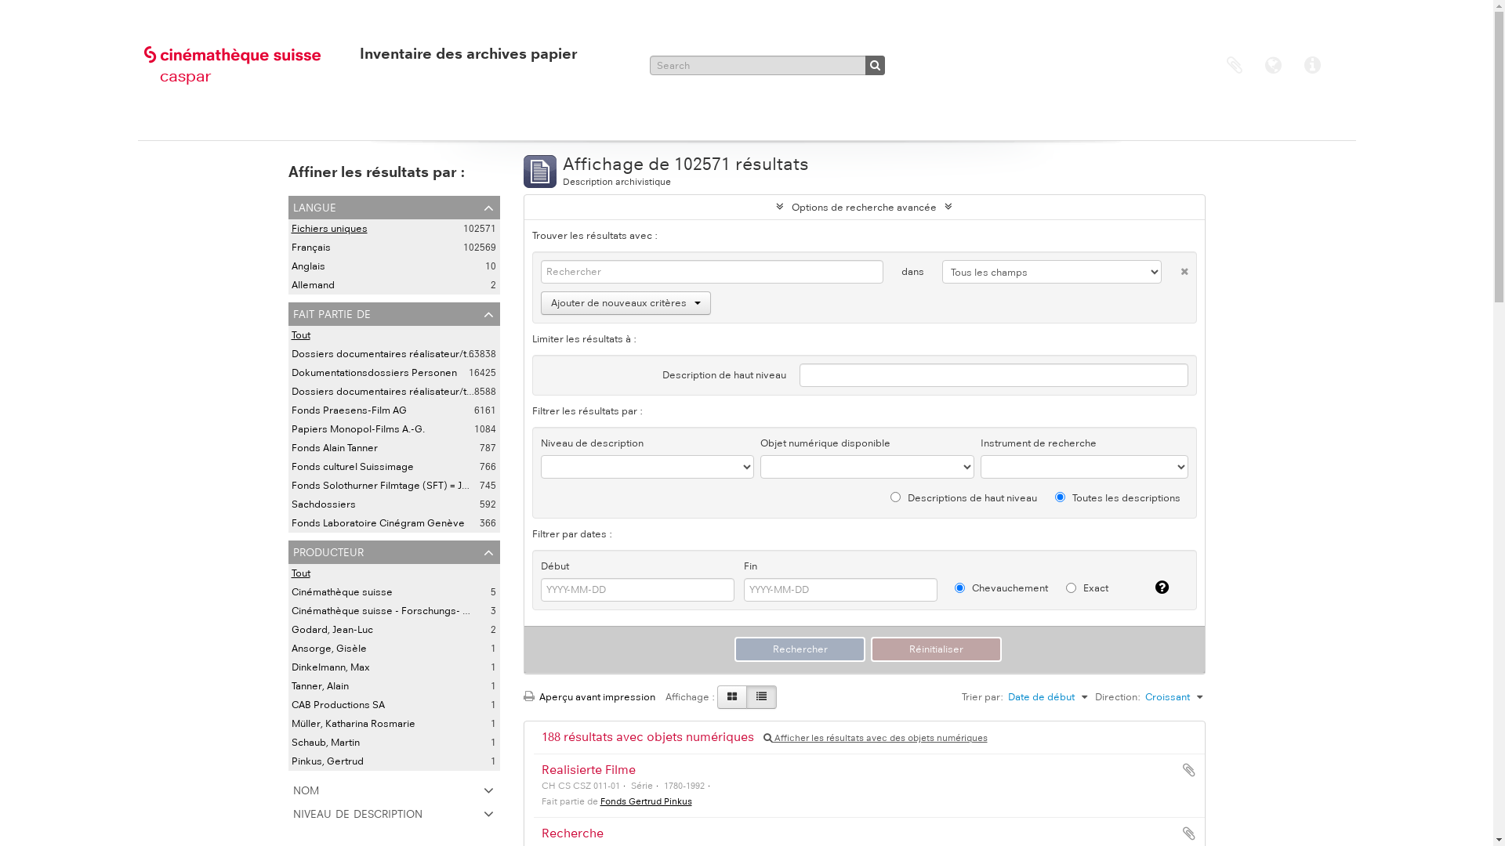  What do you see at coordinates (326, 743) in the screenshot?
I see `Schaub, Martin` at bounding box center [326, 743].